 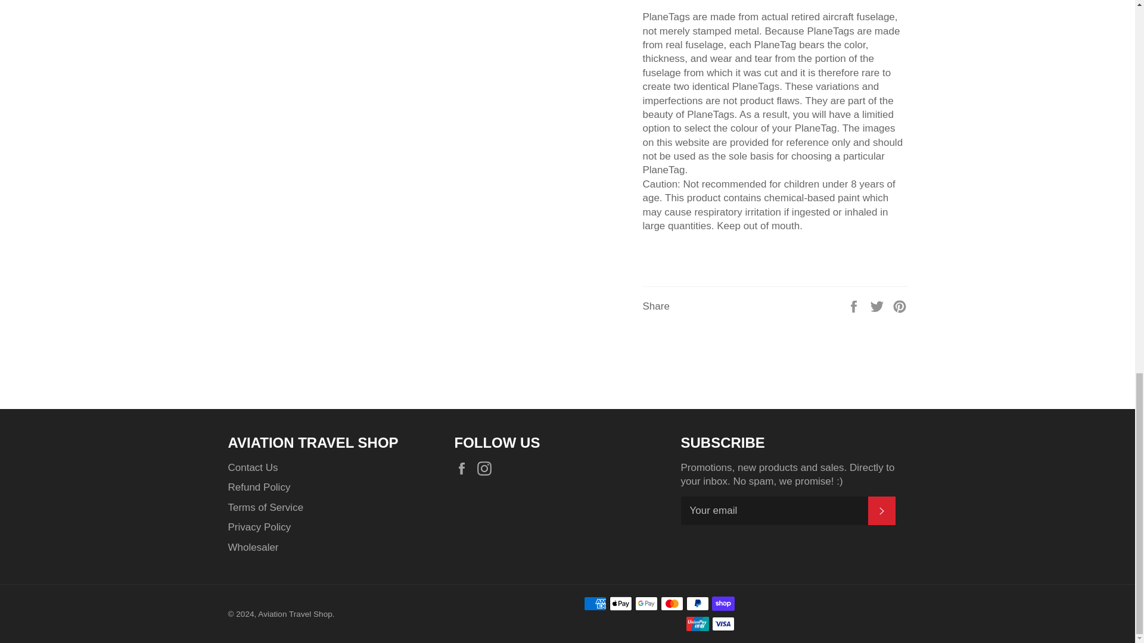 What do you see at coordinates (464, 468) in the screenshot?
I see `Aviation Travel Shop on Facebook` at bounding box center [464, 468].